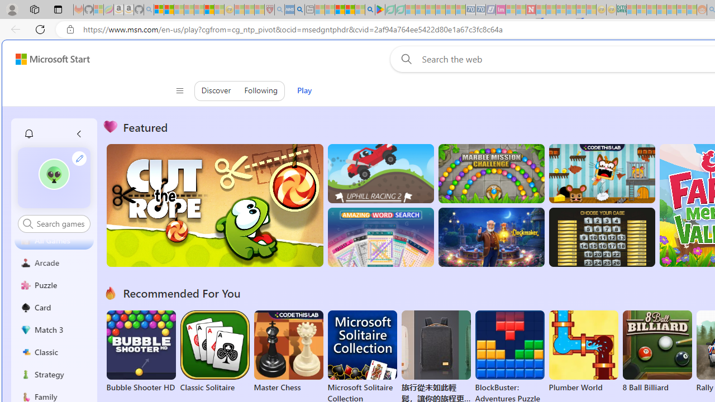 The image size is (715, 402). I want to click on Up Hill Racing 2, so click(380, 173).